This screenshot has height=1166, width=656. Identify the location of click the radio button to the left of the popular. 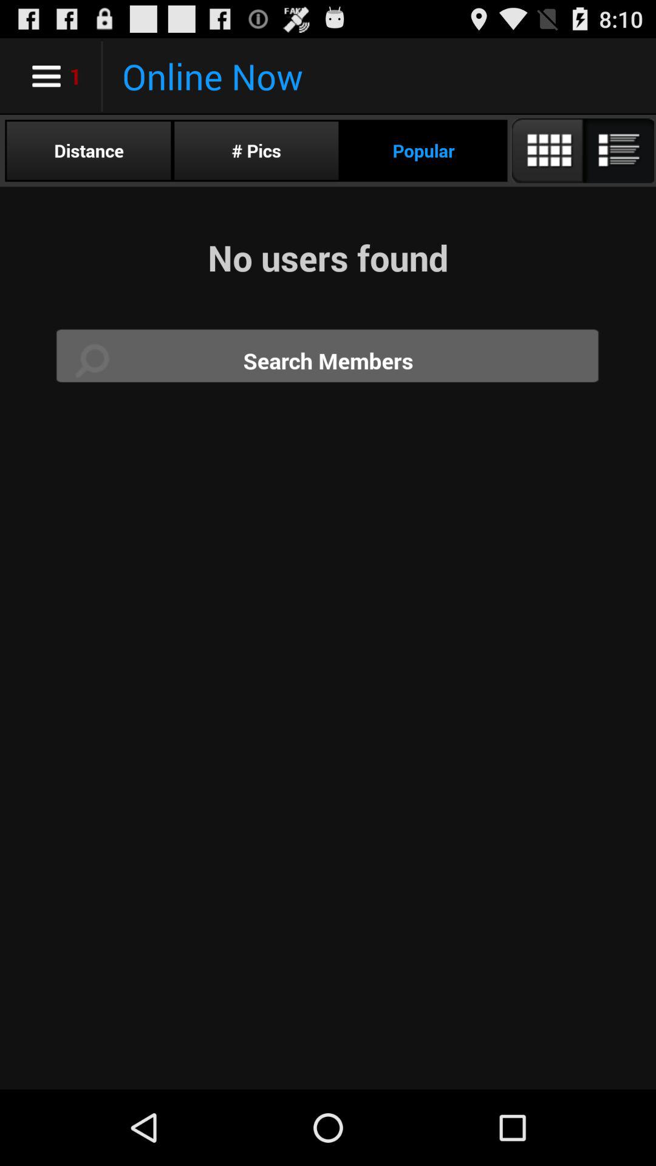
(256, 151).